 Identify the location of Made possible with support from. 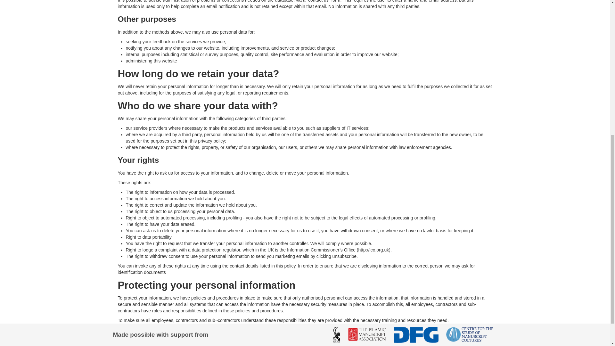
(160, 95).